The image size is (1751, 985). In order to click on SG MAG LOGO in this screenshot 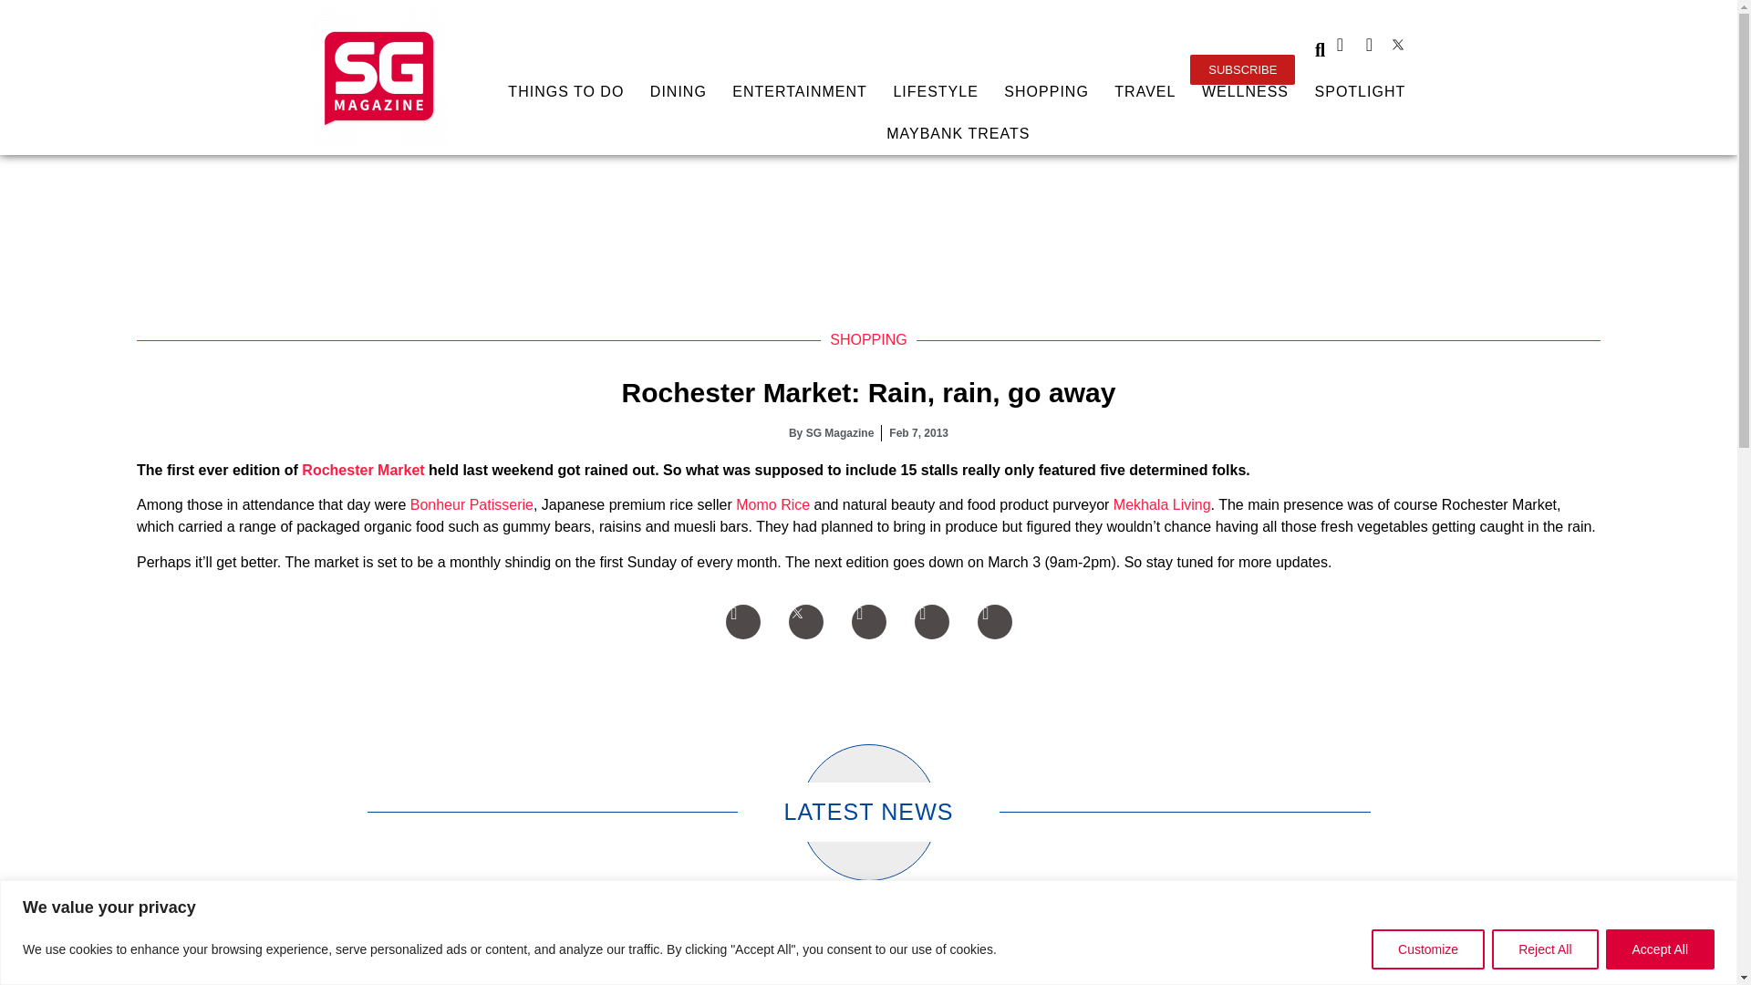, I will do `click(379, 77)`.